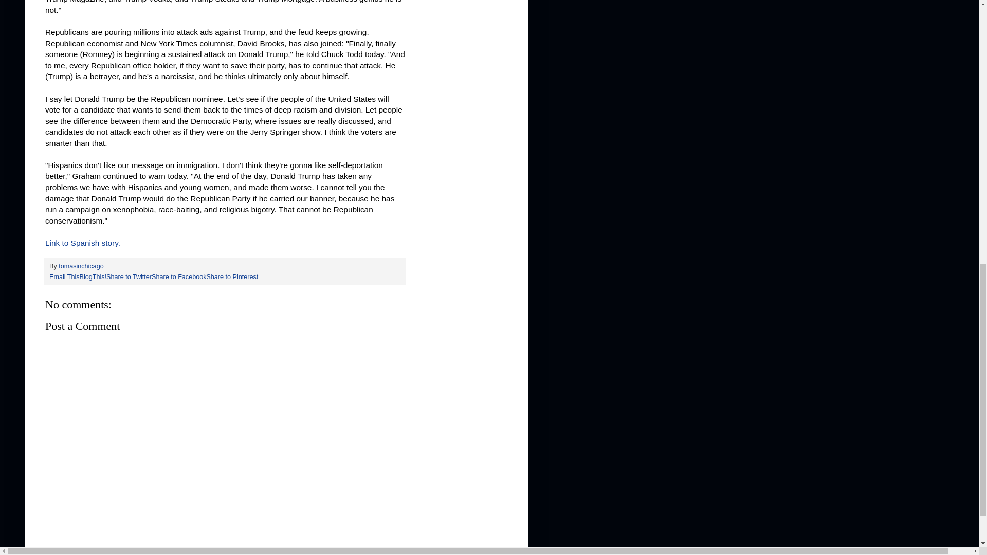 The height and width of the screenshot is (555, 987). Describe the element at coordinates (232, 277) in the screenshot. I see `Share to Pinterest` at that location.